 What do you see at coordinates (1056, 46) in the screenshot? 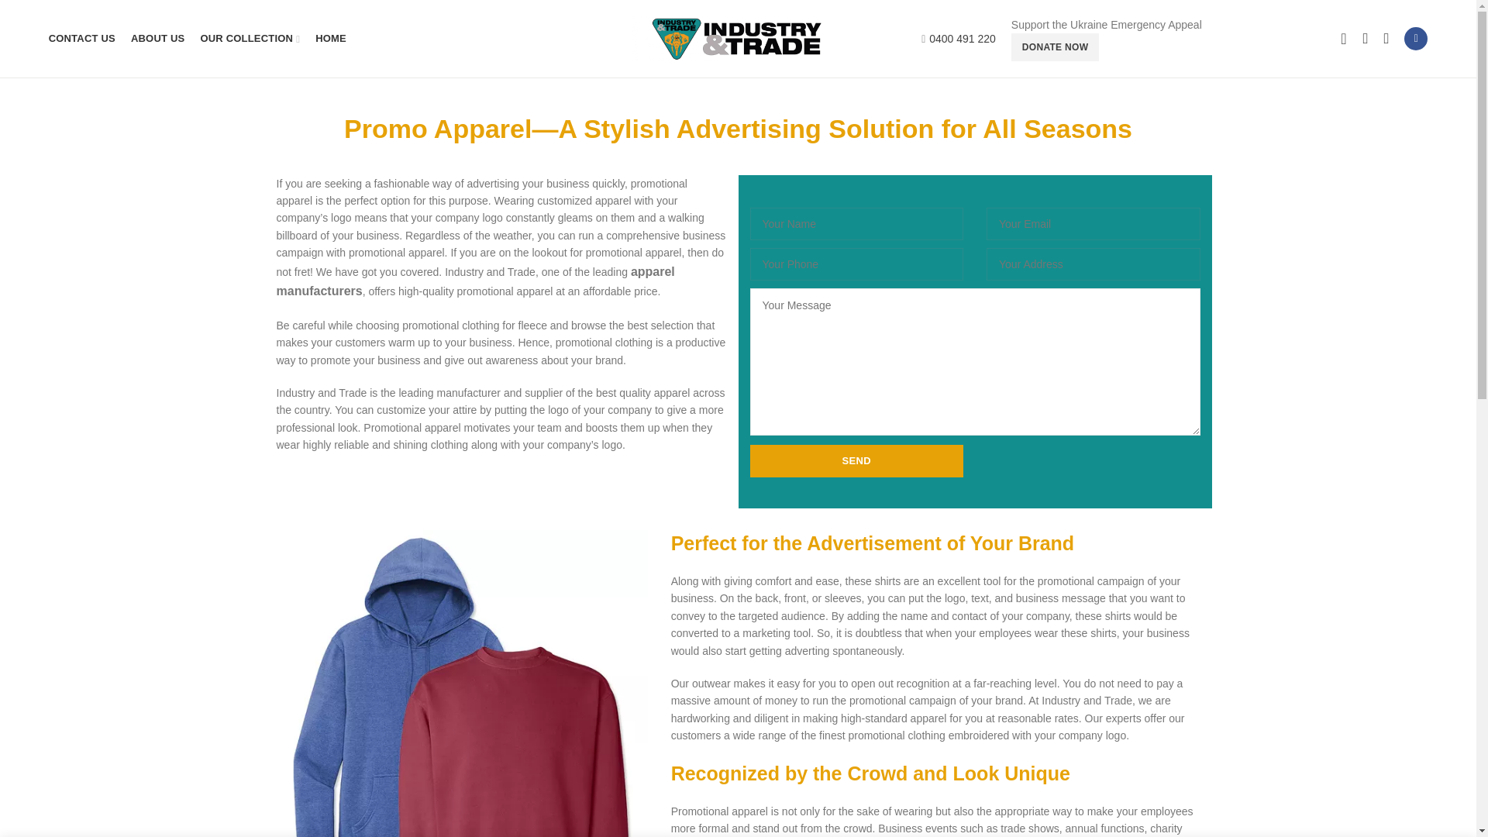
I see `DONATE NOW` at bounding box center [1056, 46].